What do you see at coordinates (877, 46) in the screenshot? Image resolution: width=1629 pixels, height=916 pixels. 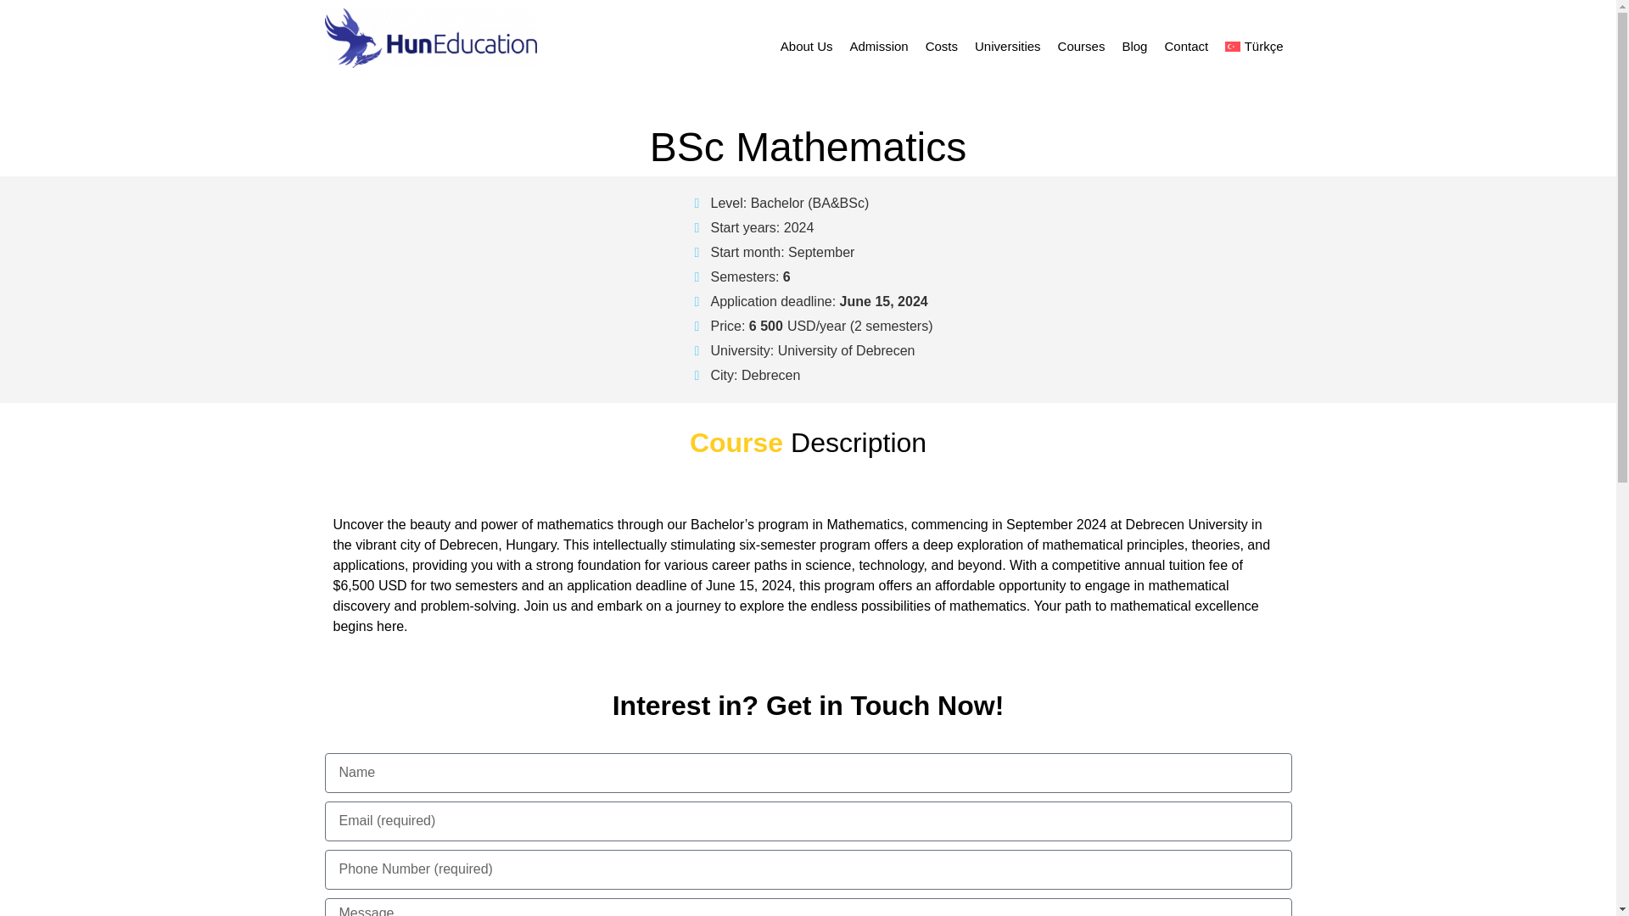 I see `Admission` at bounding box center [877, 46].